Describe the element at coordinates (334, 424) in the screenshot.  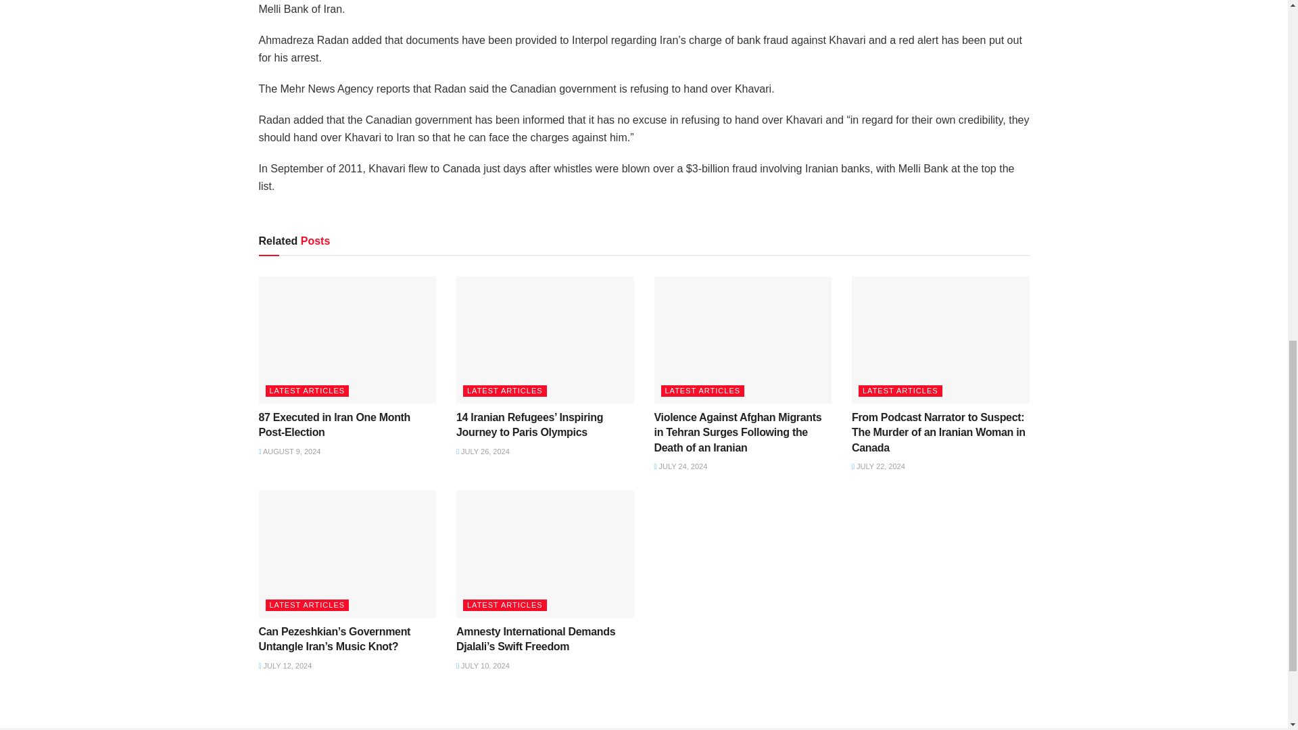
I see `87 Executed in Iran One Month Post-Election` at that location.